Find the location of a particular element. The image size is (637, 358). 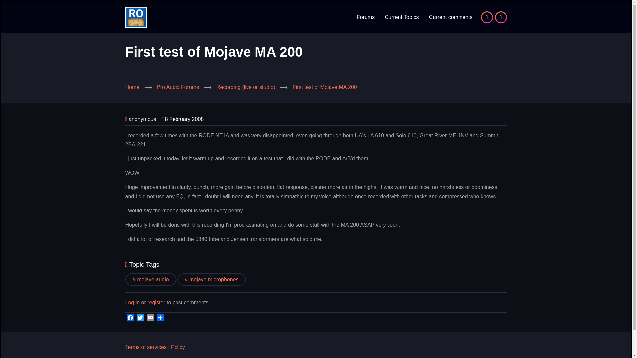

Email is located at coordinates (150, 318).